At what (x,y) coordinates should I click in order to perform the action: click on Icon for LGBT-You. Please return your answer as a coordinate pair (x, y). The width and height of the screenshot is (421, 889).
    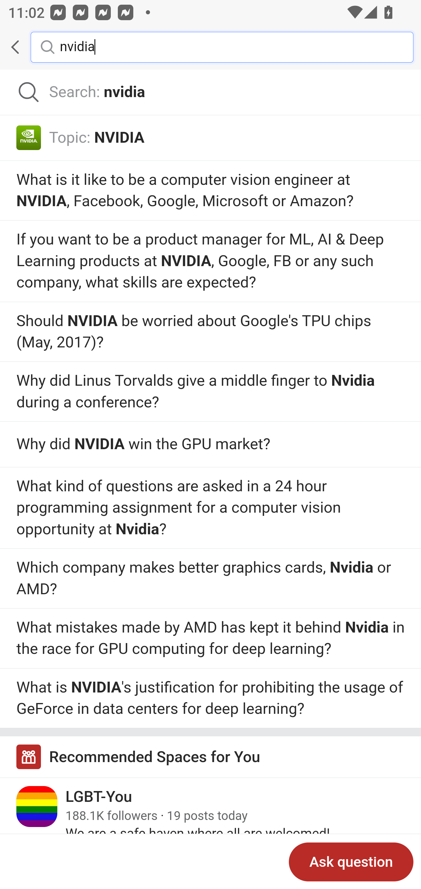
    Looking at the image, I should click on (37, 807).